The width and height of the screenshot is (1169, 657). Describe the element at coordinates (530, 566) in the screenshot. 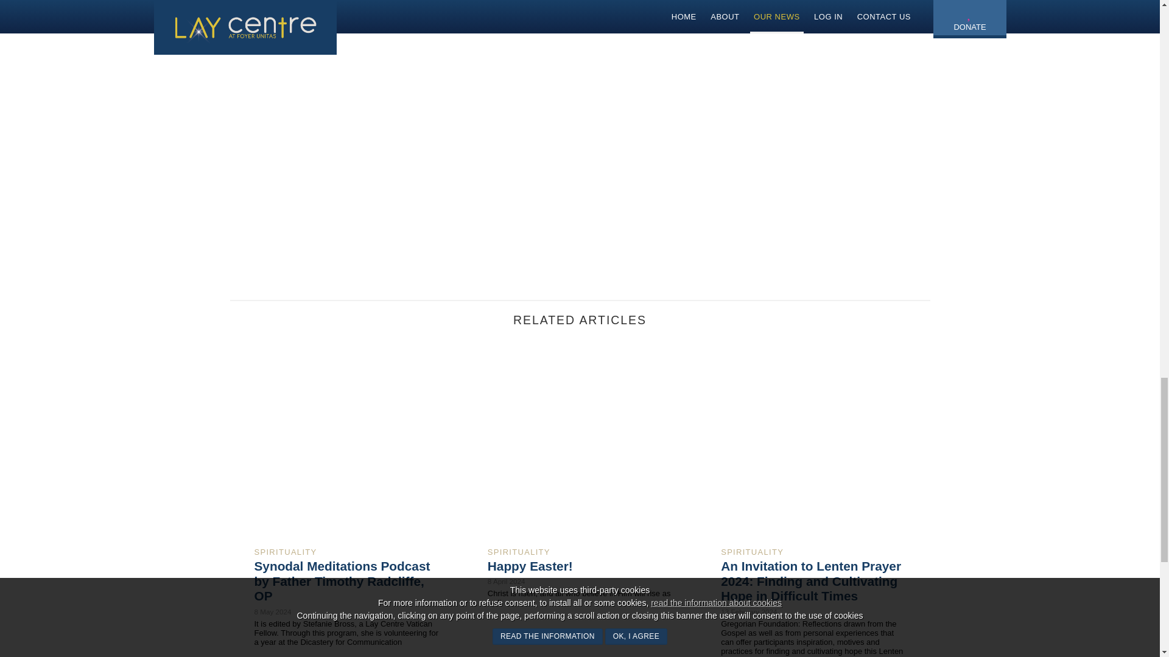

I see `Happy Easter!` at that location.